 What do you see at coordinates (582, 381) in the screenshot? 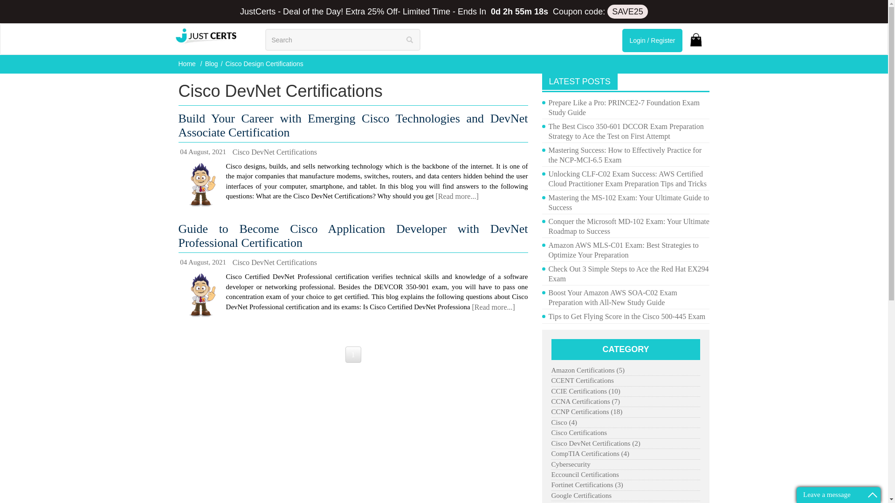
I see `CCENT Certifications` at bounding box center [582, 381].